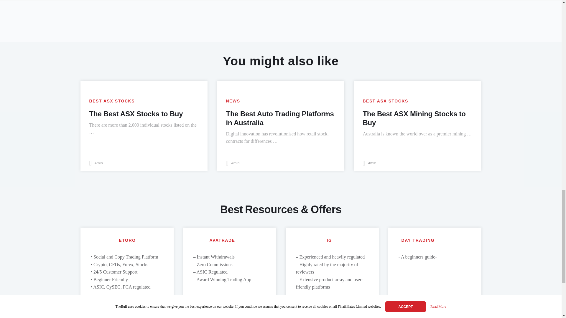  I want to click on NEWS, so click(233, 101).